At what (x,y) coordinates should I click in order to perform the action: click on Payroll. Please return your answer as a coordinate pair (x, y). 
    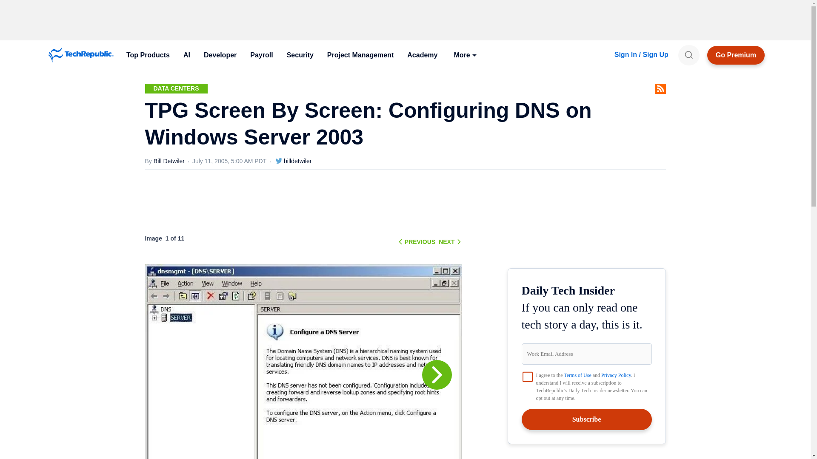
    Looking at the image, I should click on (261, 55).